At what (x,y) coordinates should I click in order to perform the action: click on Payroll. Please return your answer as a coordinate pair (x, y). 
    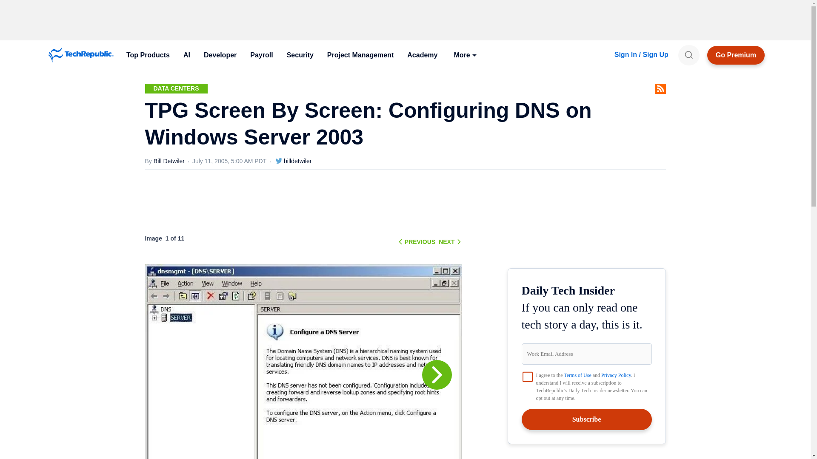
    Looking at the image, I should click on (261, 55).